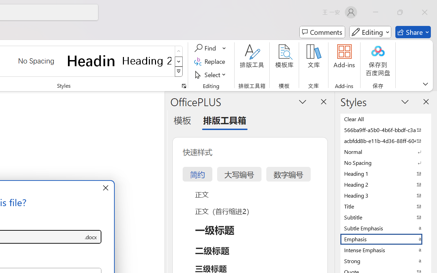 The height and width of the screenshot is (273, 437). Describe the element at coordinates (425, 84) in the screenshot. I see `Ribbon Display Options` at that location.